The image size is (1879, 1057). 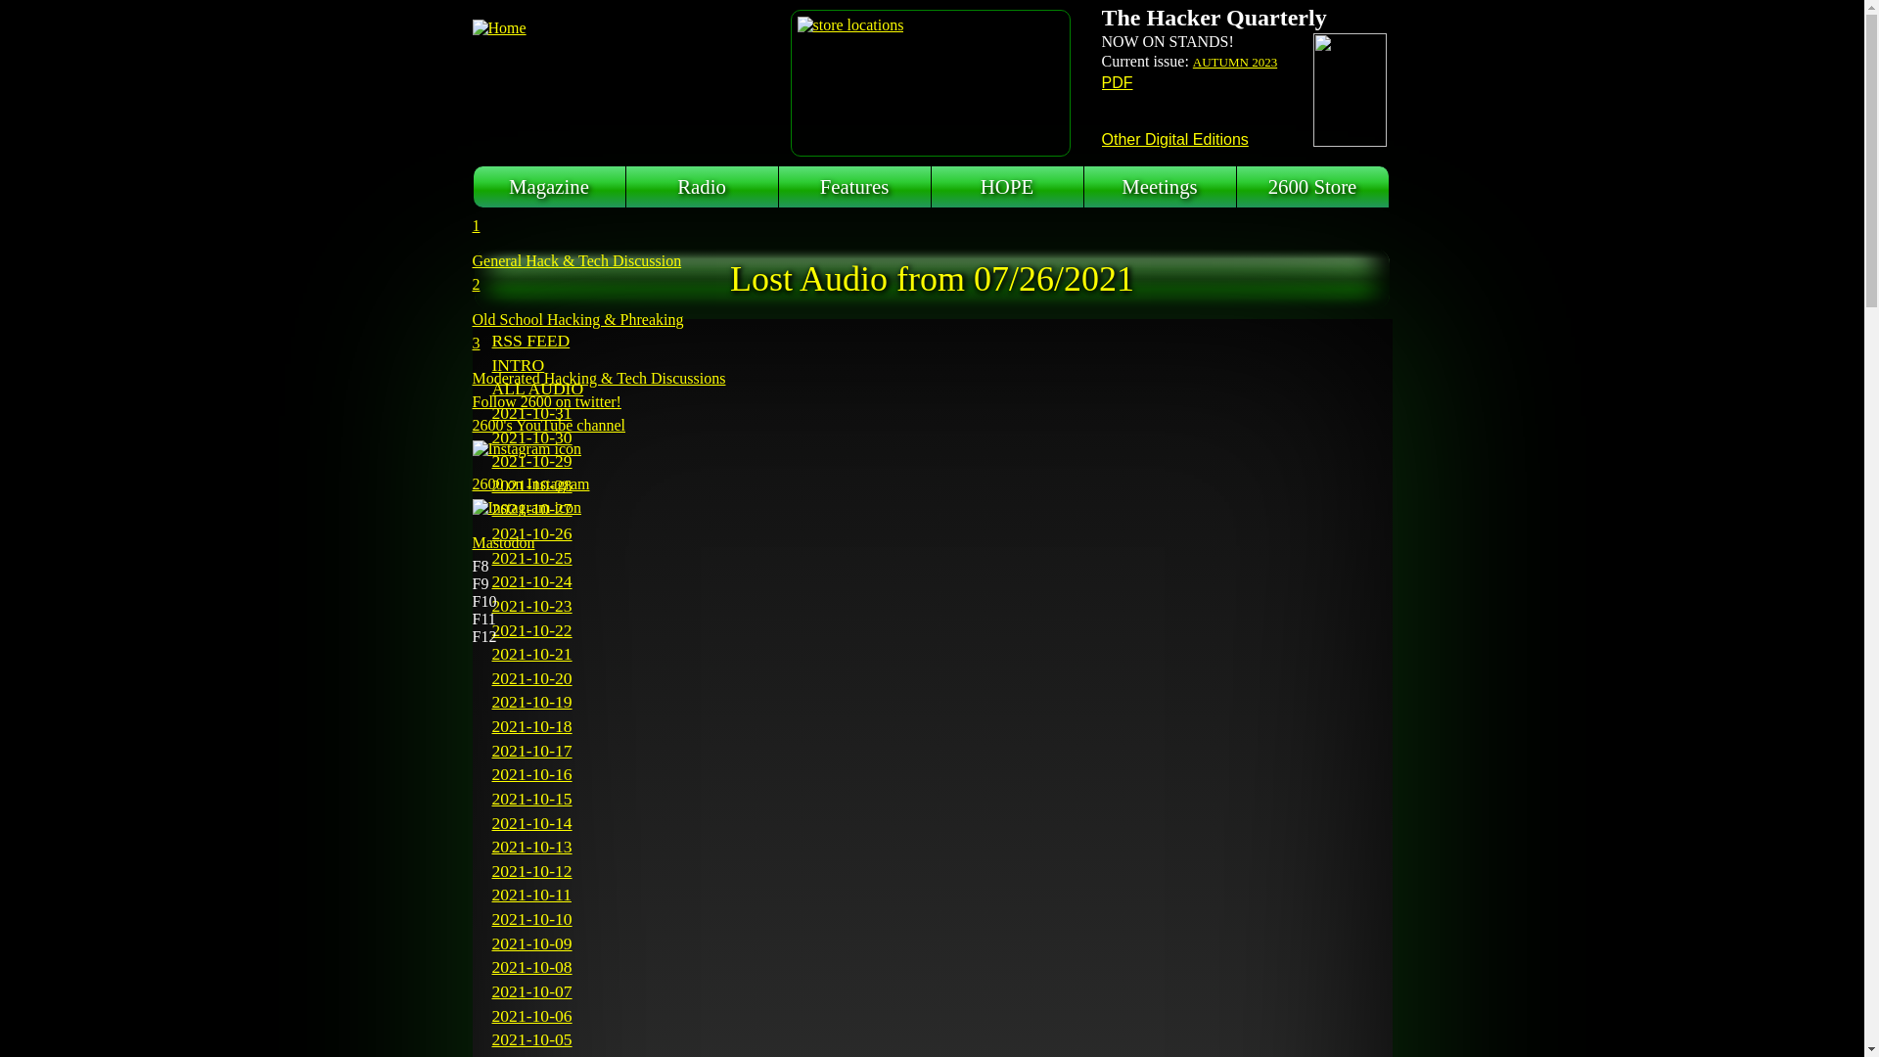 I want to click on Home, so click(x=619, y=78).